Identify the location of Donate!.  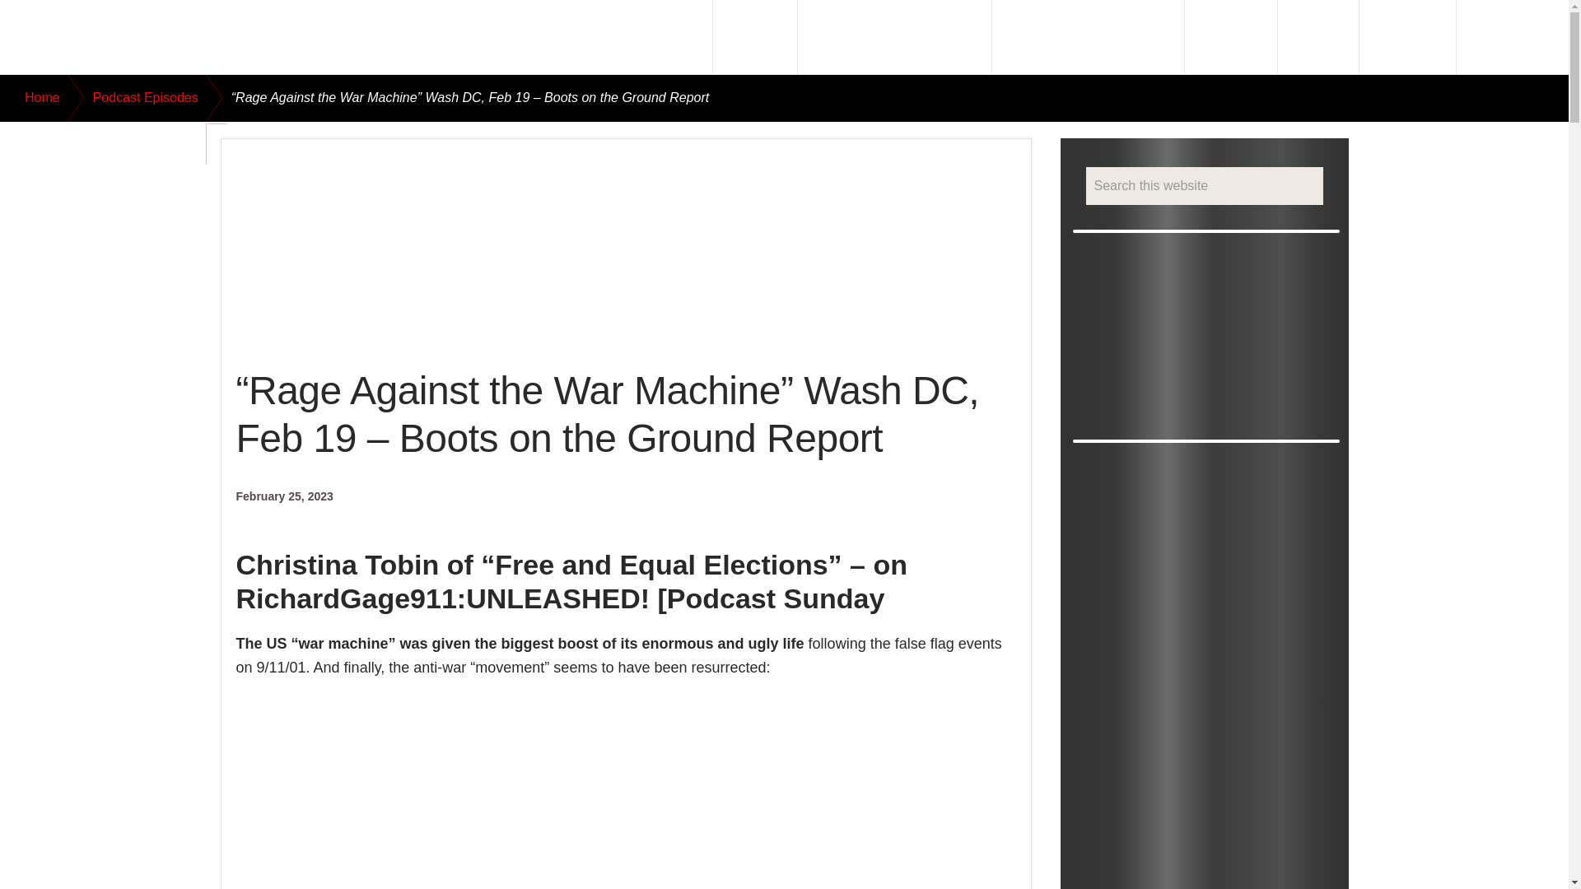
(1406, 36).